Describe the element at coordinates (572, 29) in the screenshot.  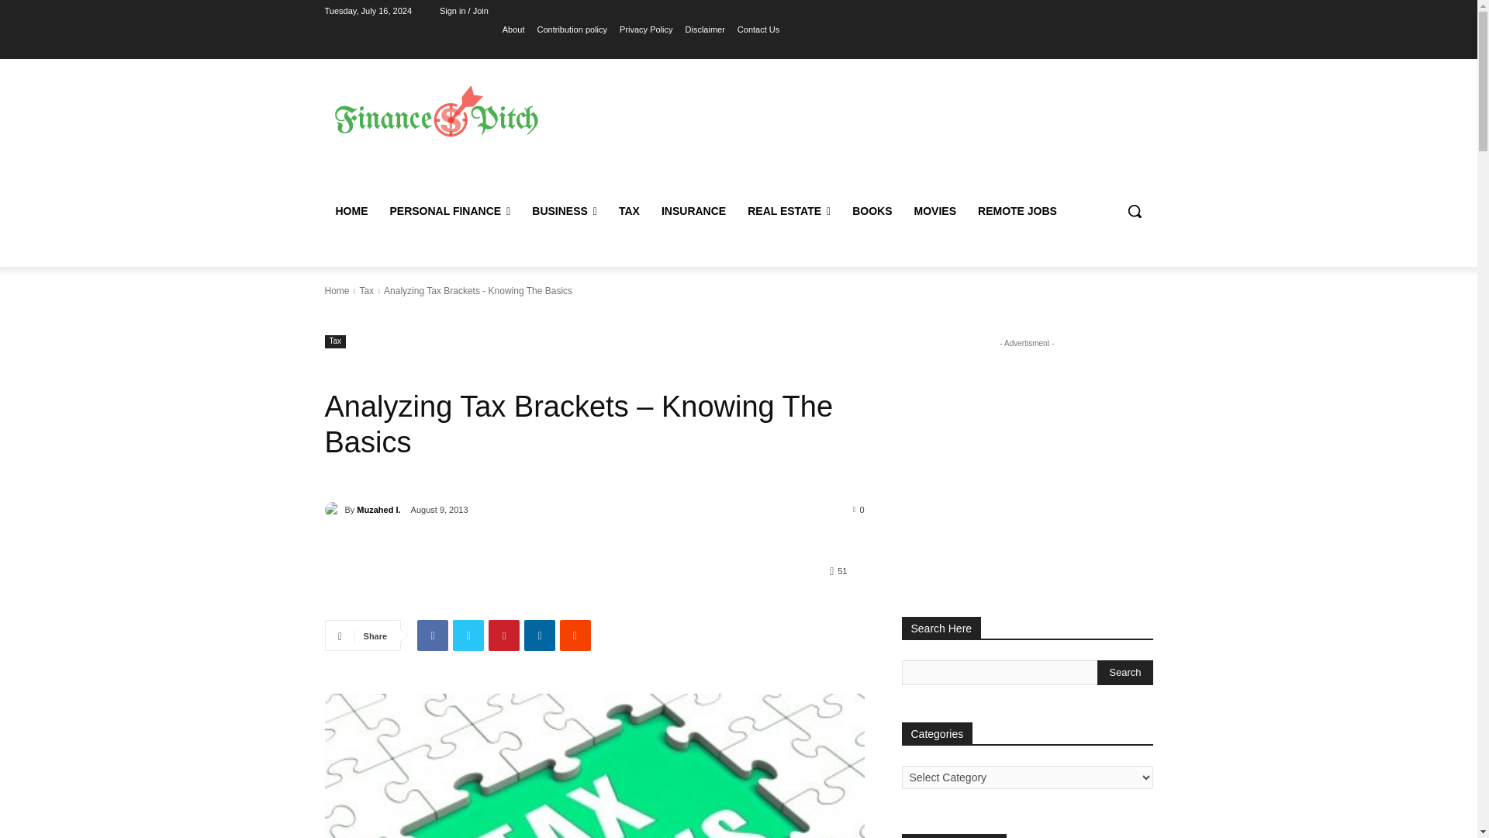
I see `Contribution policy` at that location.